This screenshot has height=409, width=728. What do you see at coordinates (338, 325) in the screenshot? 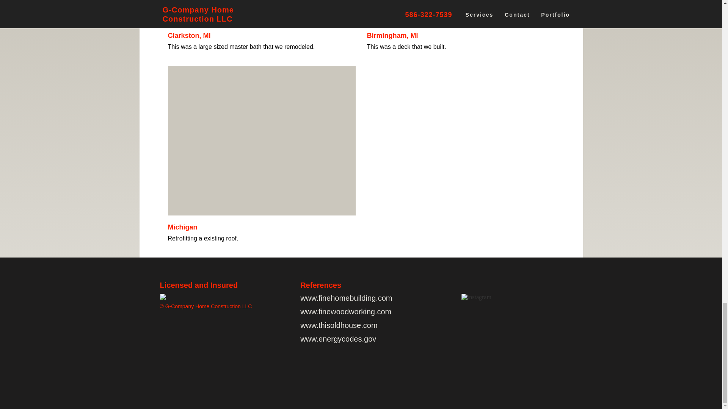
I see `www.thisoldhouse.com` at bounding box center [338, 325].